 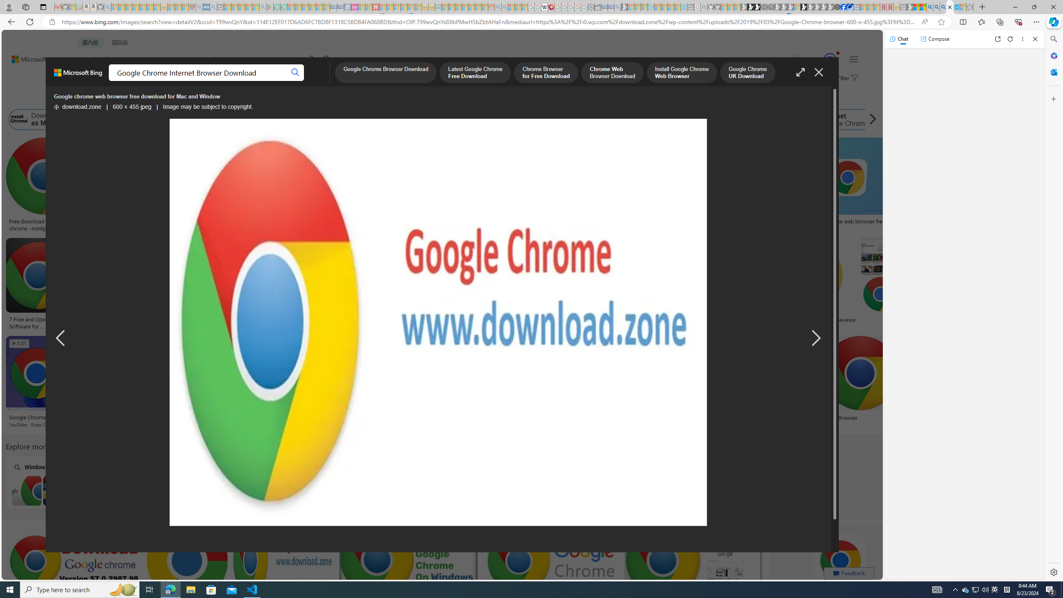 I want to click on ACADEMIC, so click(x=263, y=81).